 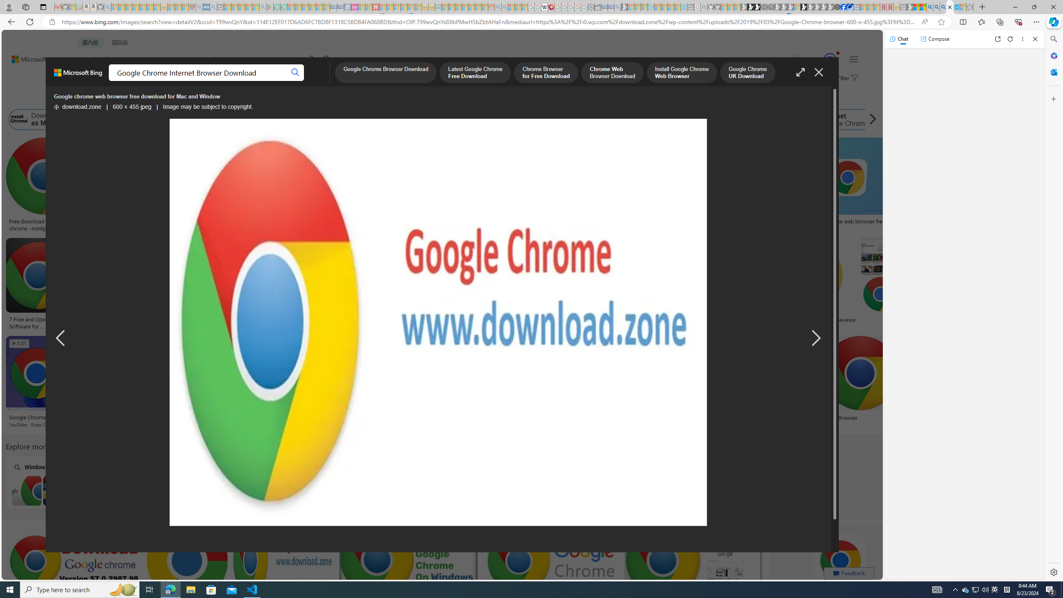 I want to click on ACADEMIC, so click(x=263, y=81).